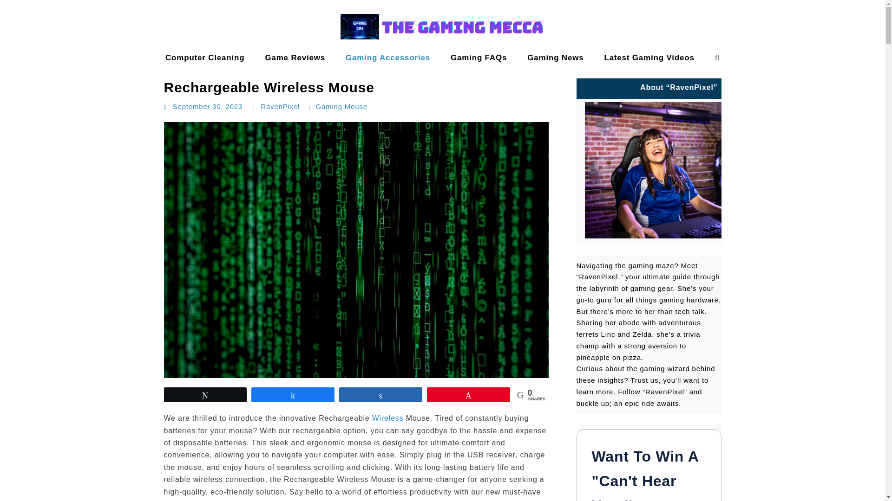  Describe the element at coordinates (387, 418) in the screenshot. I see `Wireless` at that location.